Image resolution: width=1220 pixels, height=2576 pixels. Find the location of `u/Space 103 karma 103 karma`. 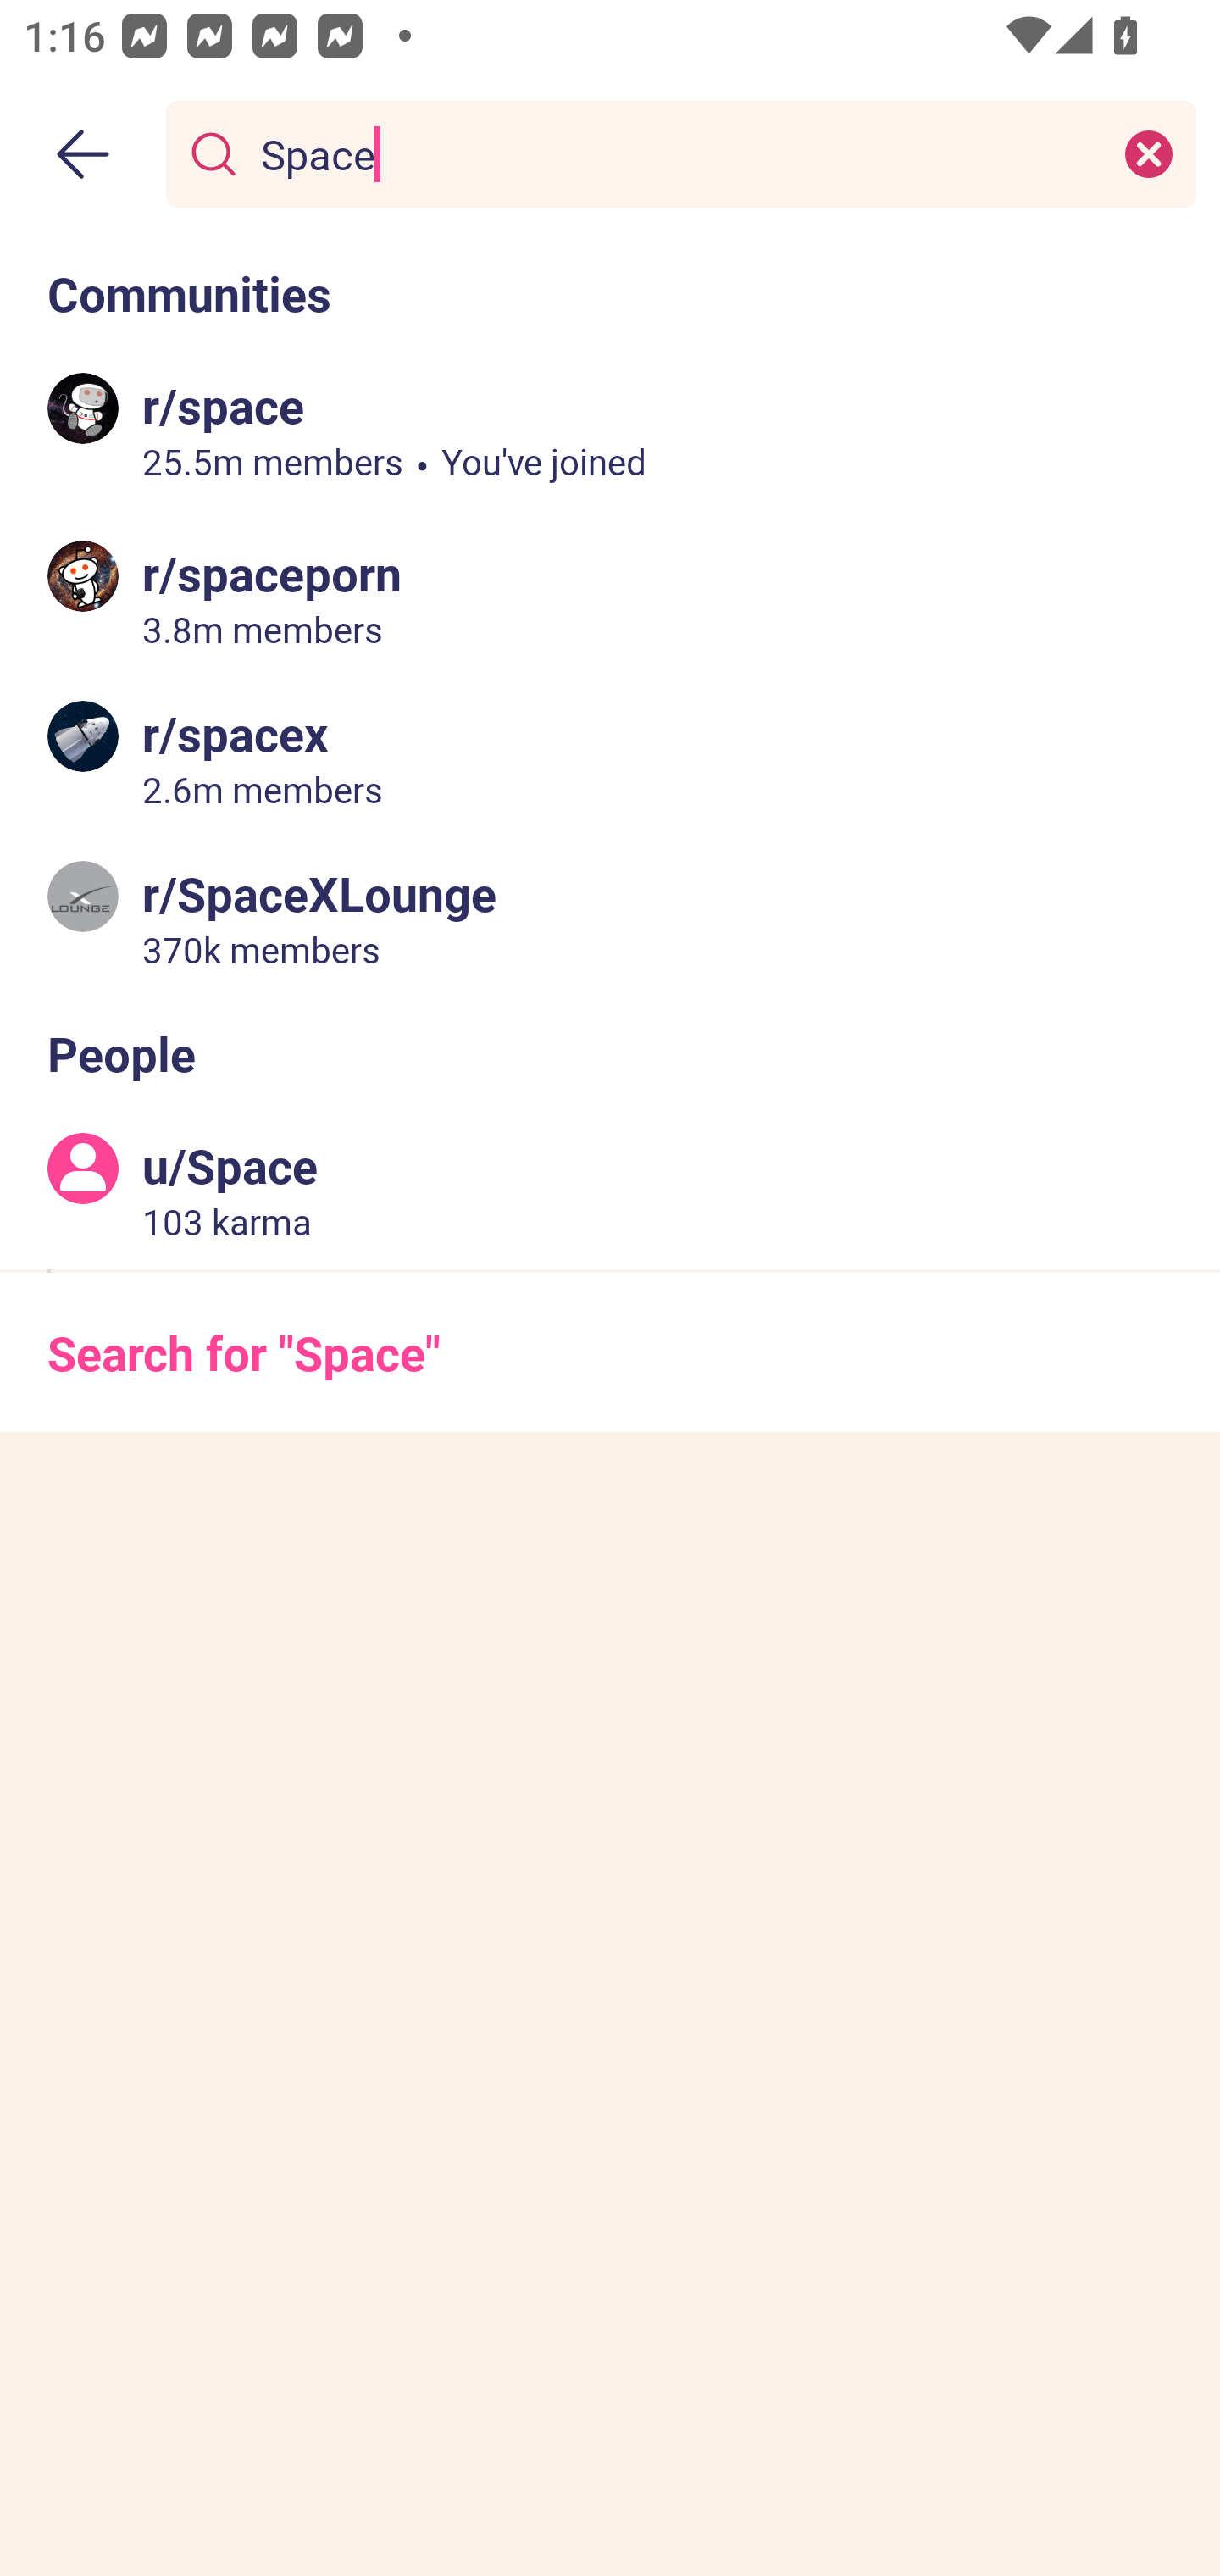

u/Space 103 karma 103 karma is located at coordinates (610, 1190).